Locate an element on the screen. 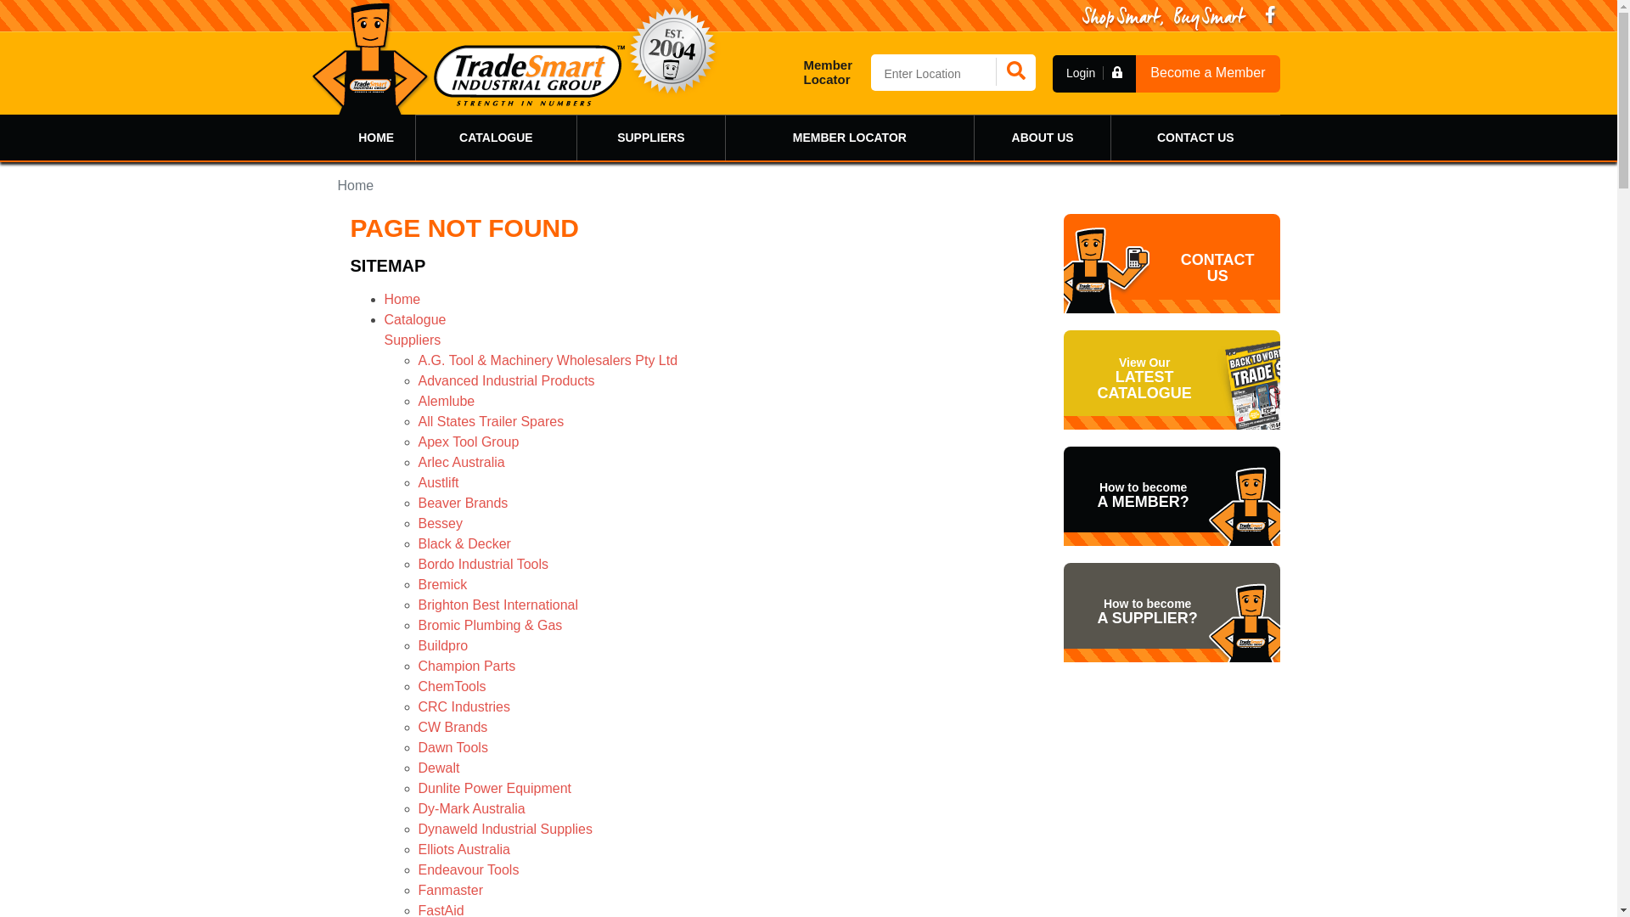 This screenshot has width=1630, height=917. Become a Member is located at coordinates (1207, 73).